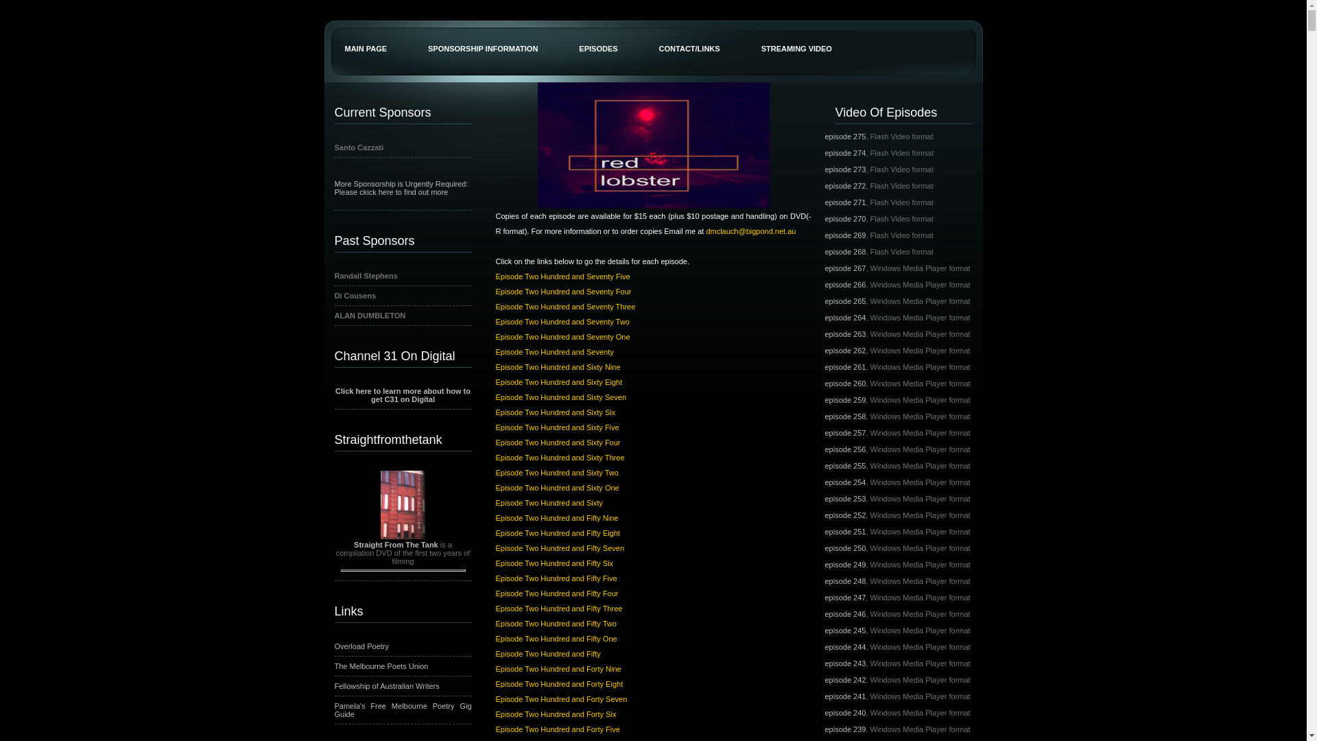  I want to click on EPISODES, so click(598, 35).